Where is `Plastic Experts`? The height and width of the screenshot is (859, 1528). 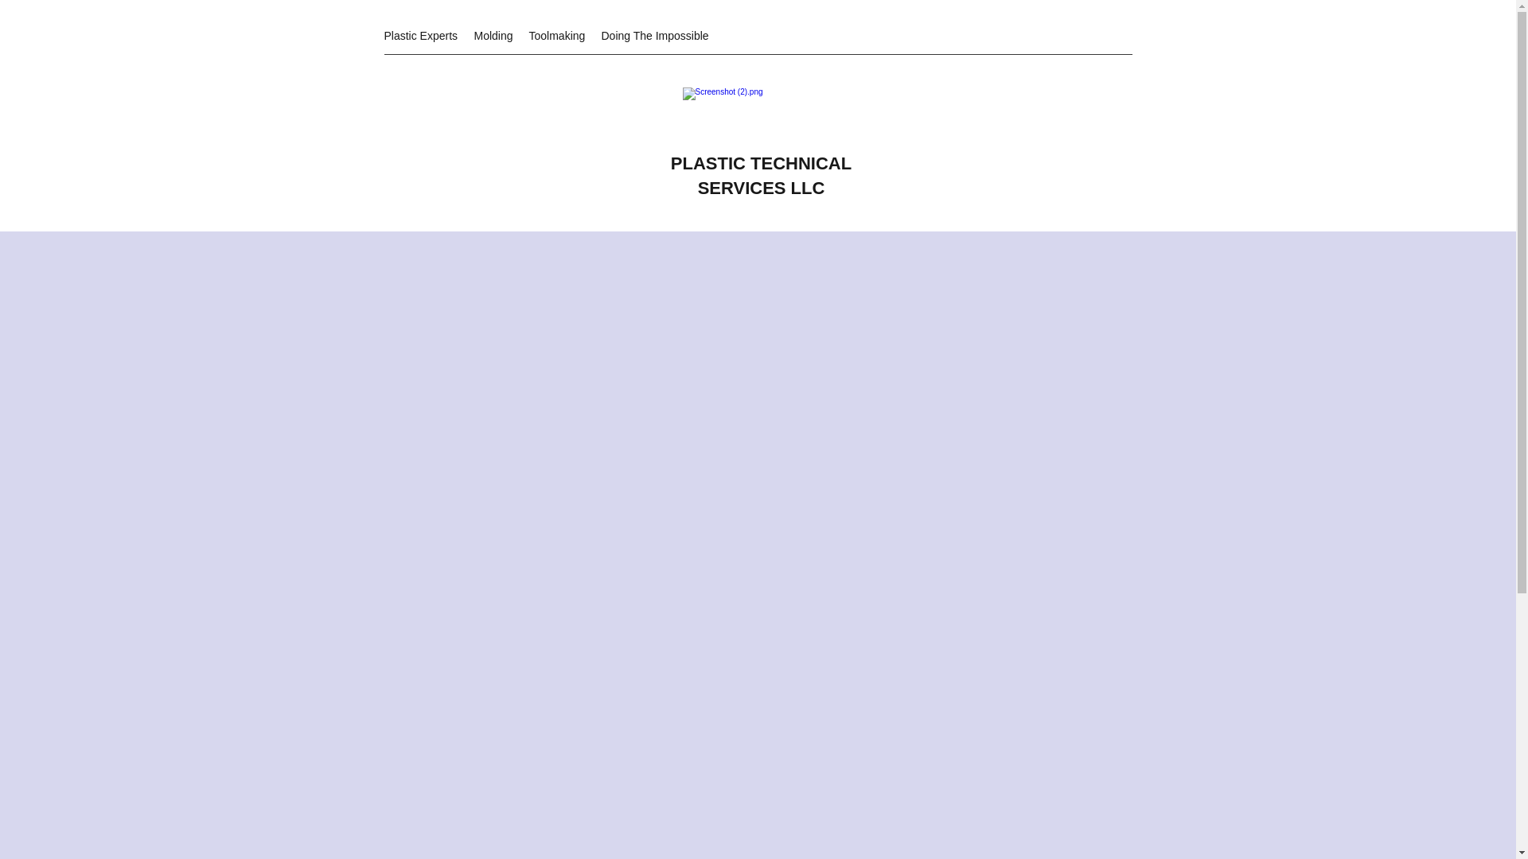
Plastic Experts is located at coordinates (420, 36).